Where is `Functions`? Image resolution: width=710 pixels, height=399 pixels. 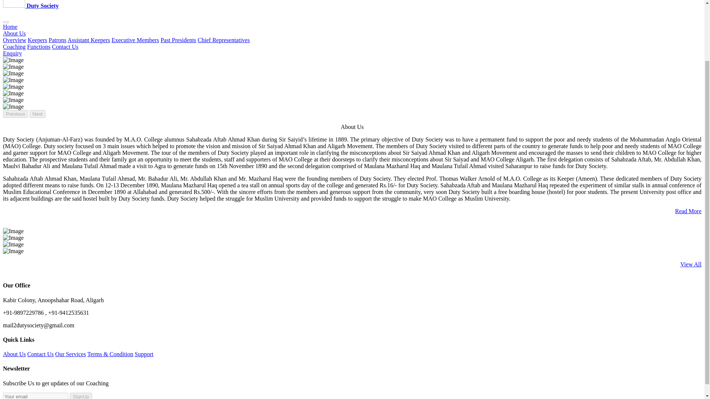
Functions is located at coordinates (38, 47).